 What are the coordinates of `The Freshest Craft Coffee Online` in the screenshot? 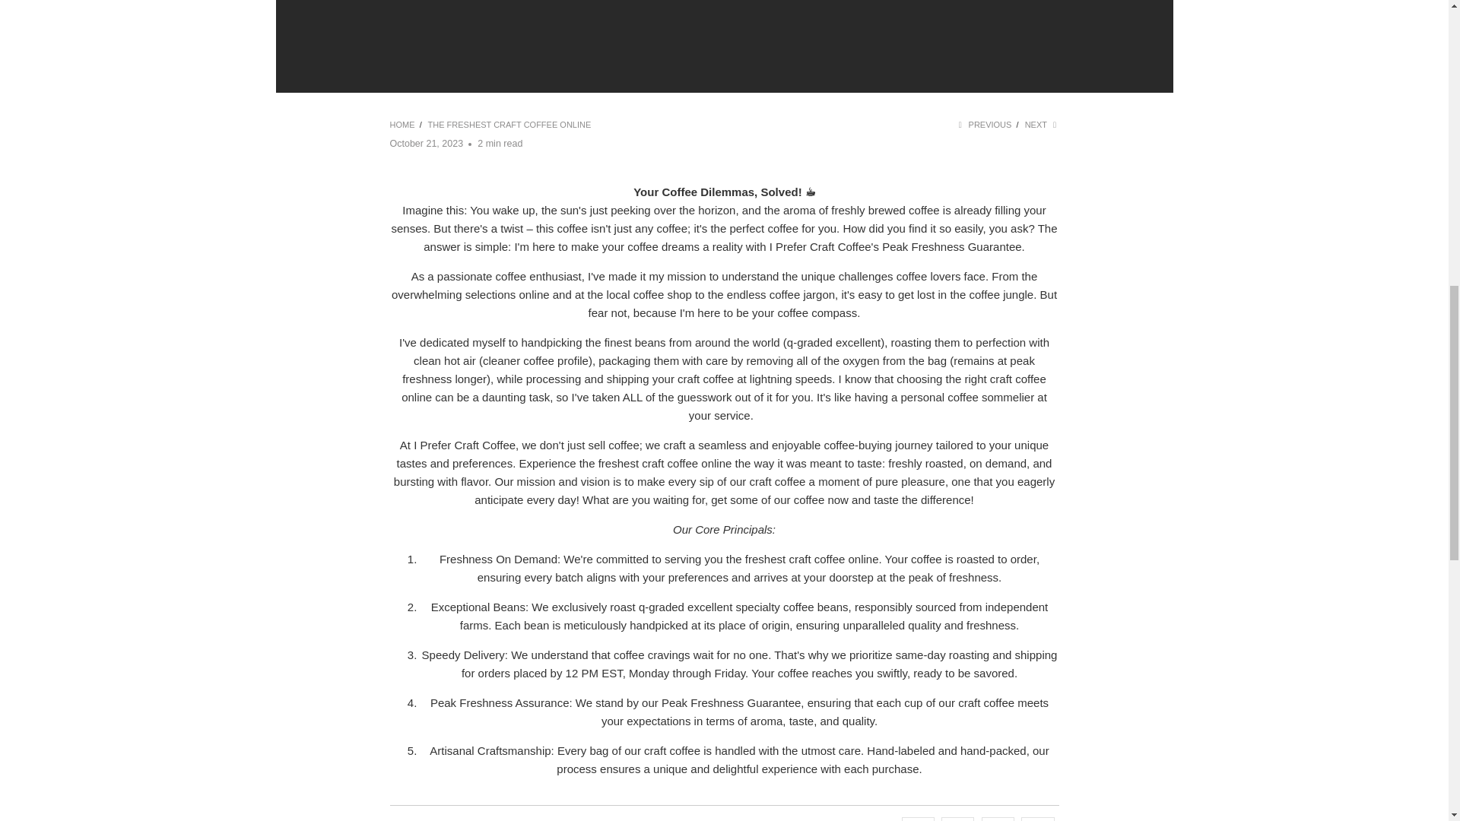 It's located at (509, 124).